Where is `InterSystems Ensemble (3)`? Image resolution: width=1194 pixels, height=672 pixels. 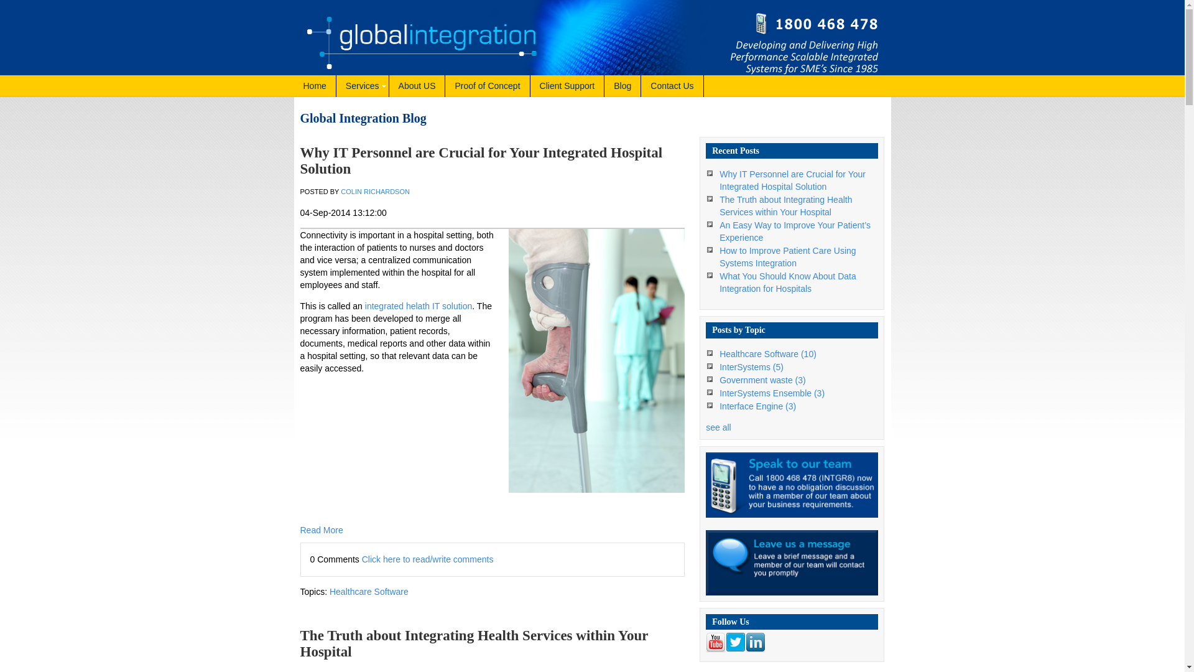
InterSystems Ensemble (3) is located at coordinates (772, 393).